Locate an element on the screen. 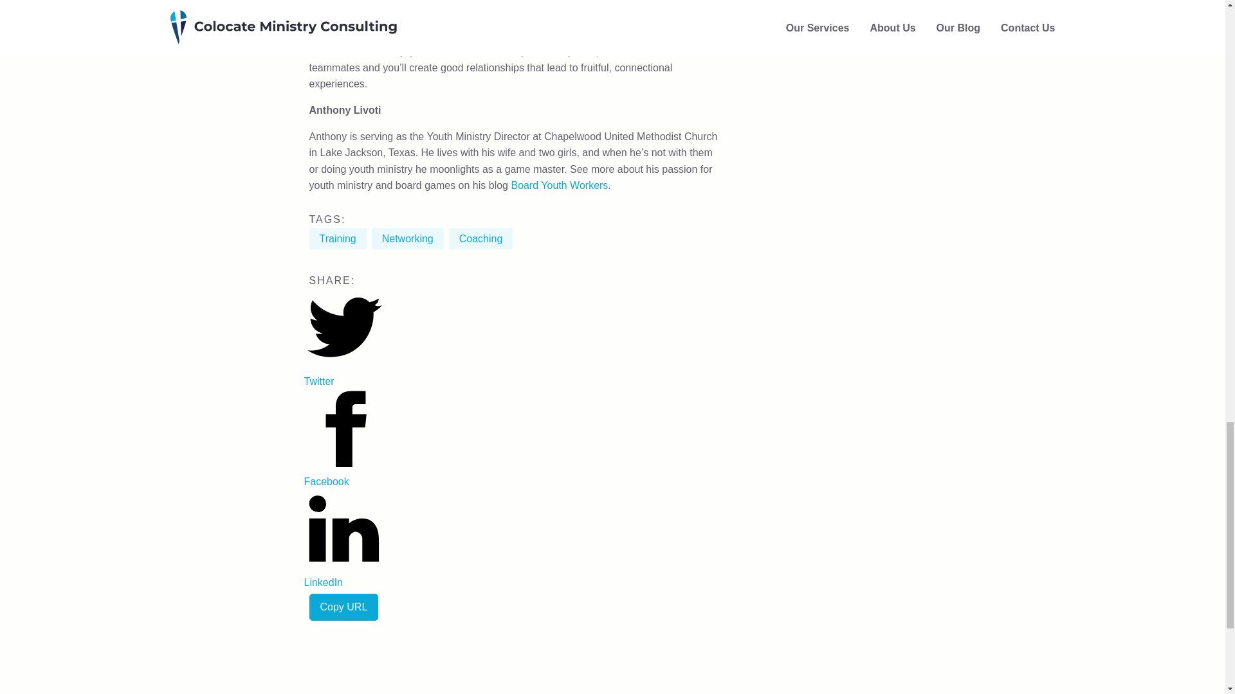  Board Youth Workers is located at coordinates (559, 185).